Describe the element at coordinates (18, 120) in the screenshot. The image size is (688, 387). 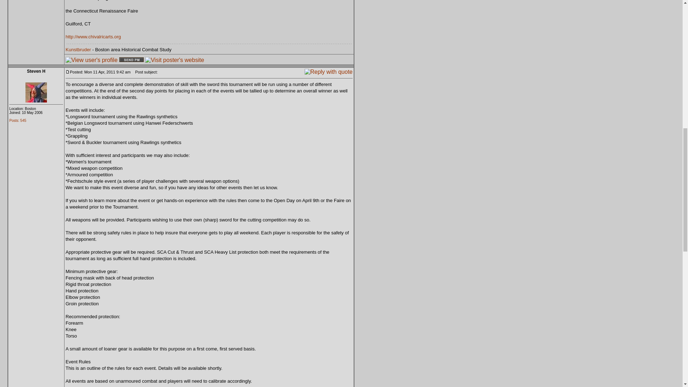
I see `Posts: 545` at that location.